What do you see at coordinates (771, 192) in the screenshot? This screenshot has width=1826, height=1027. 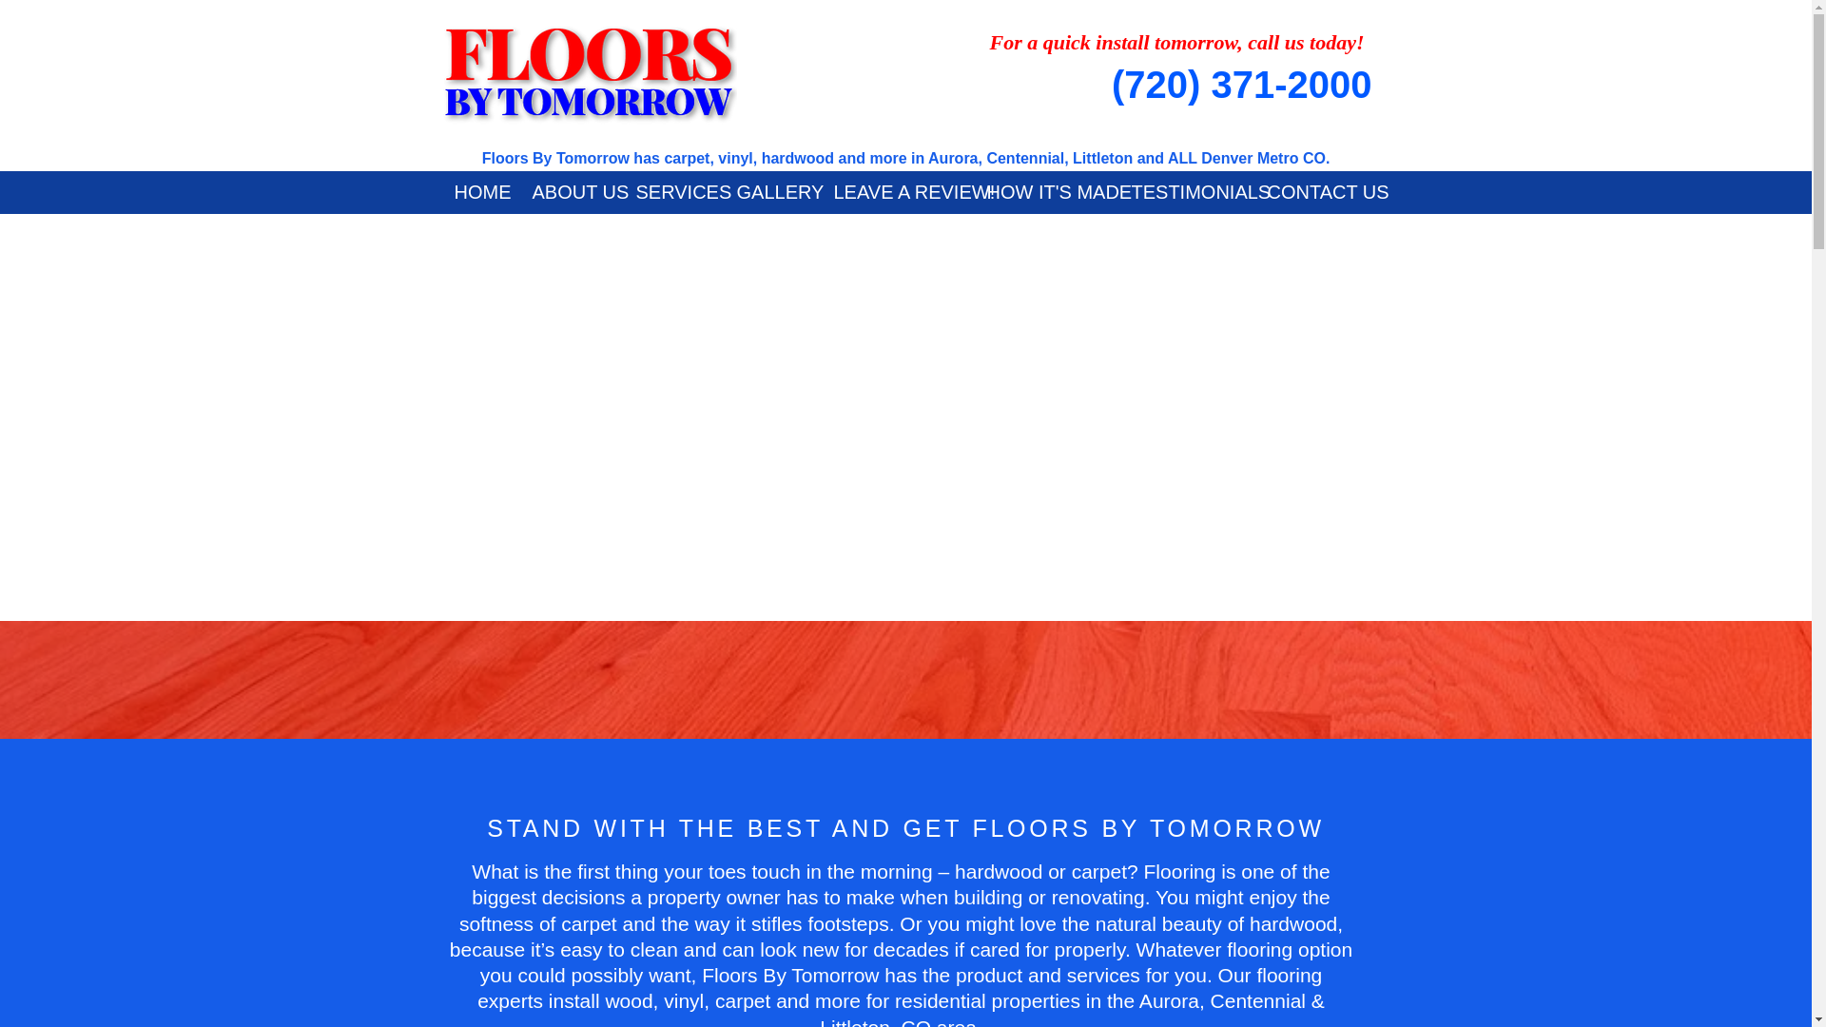 I see `GALLERY` at bounding box center [771, 192].